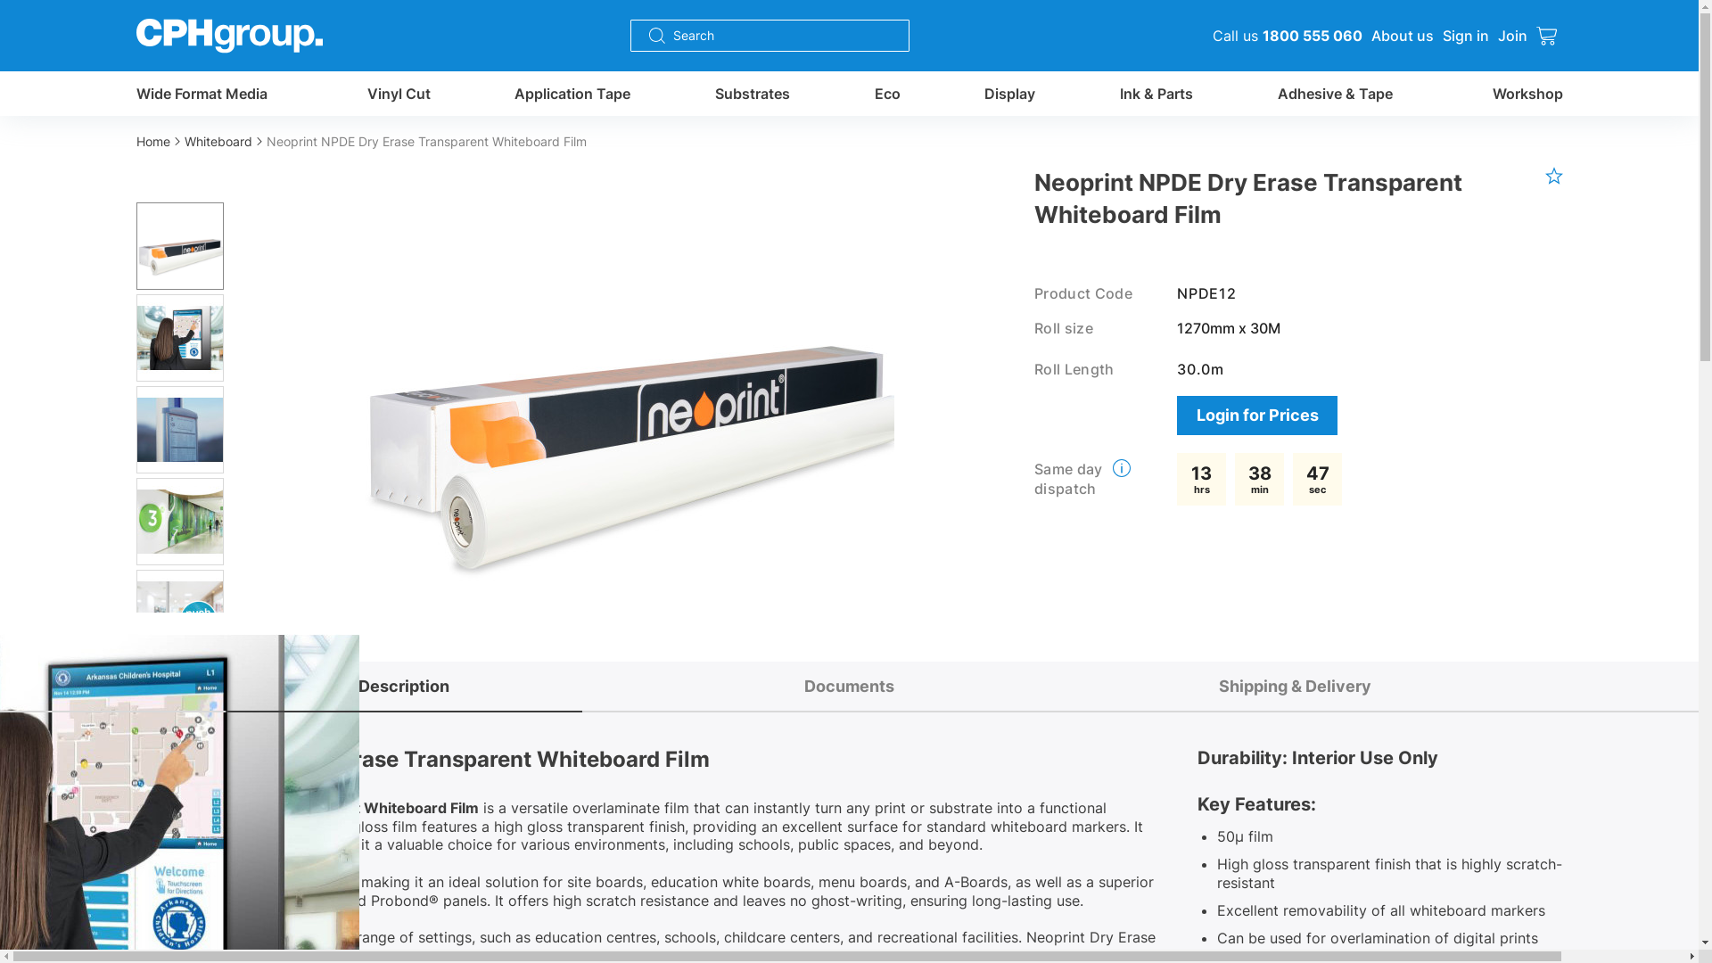 The image size is (1712, 963). I want to click on Home, so click(160, 141).